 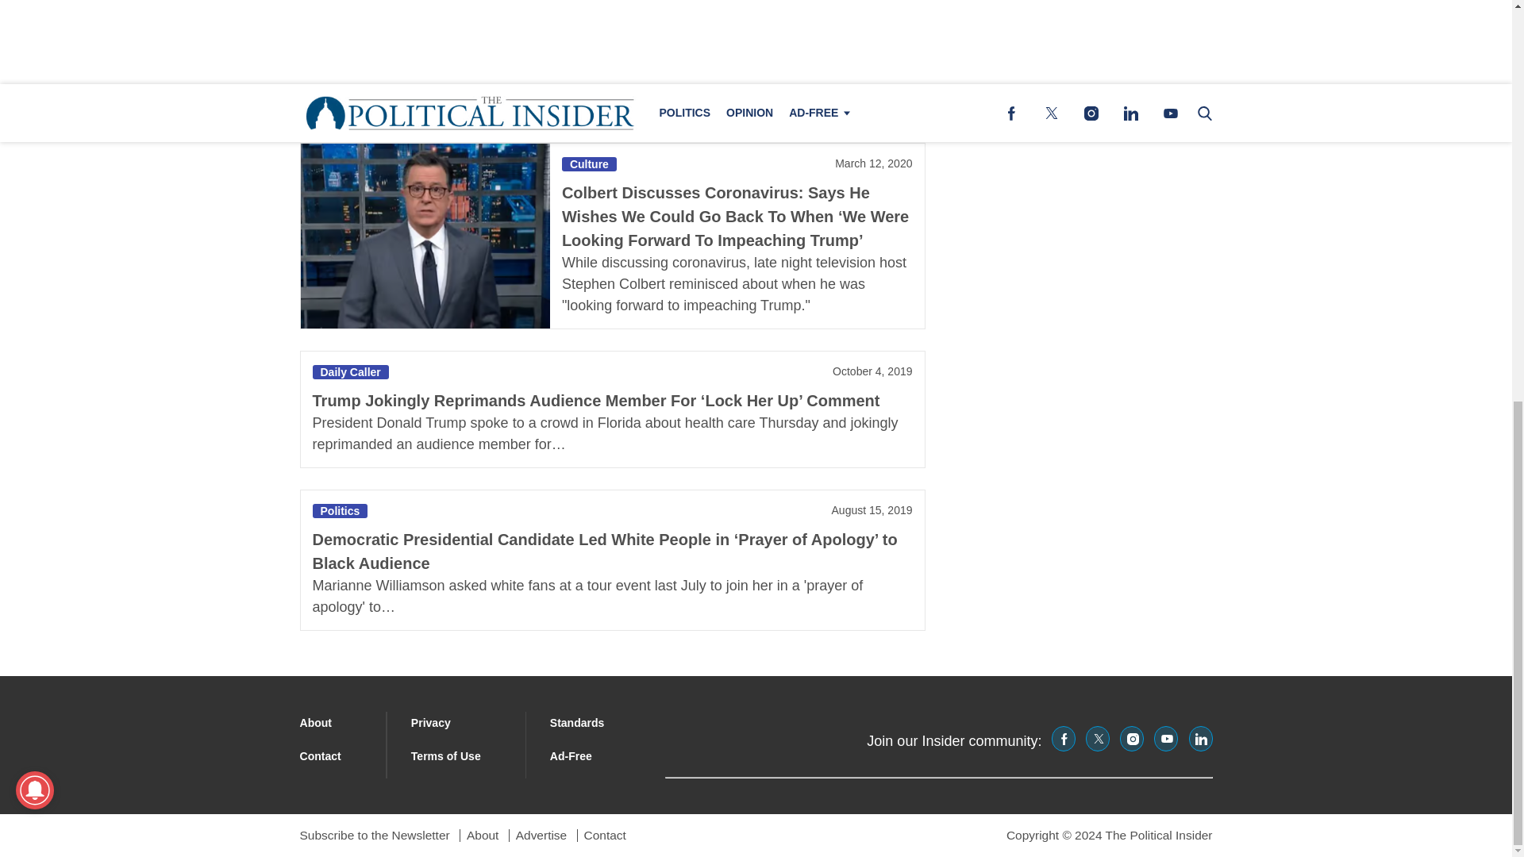 I want to click on Follow us on Instagram, so click(x=1132, y=738).